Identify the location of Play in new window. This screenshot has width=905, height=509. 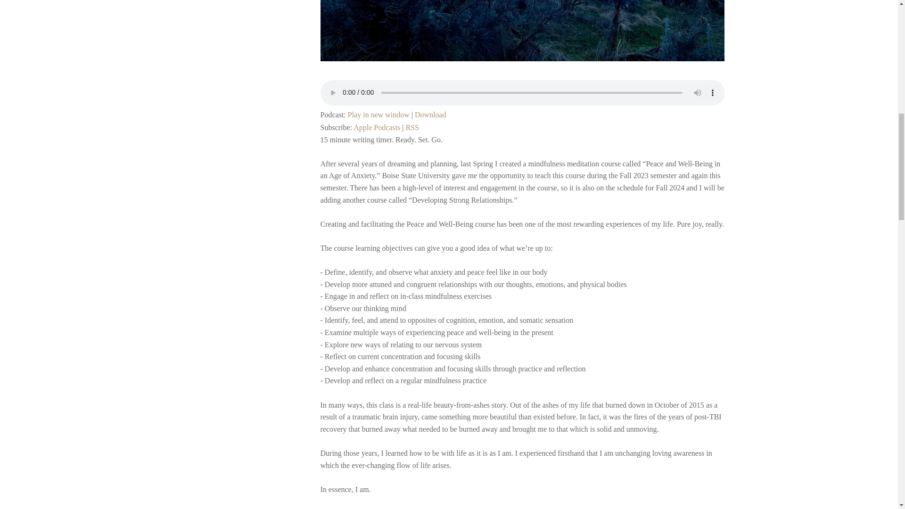
(378, 115).